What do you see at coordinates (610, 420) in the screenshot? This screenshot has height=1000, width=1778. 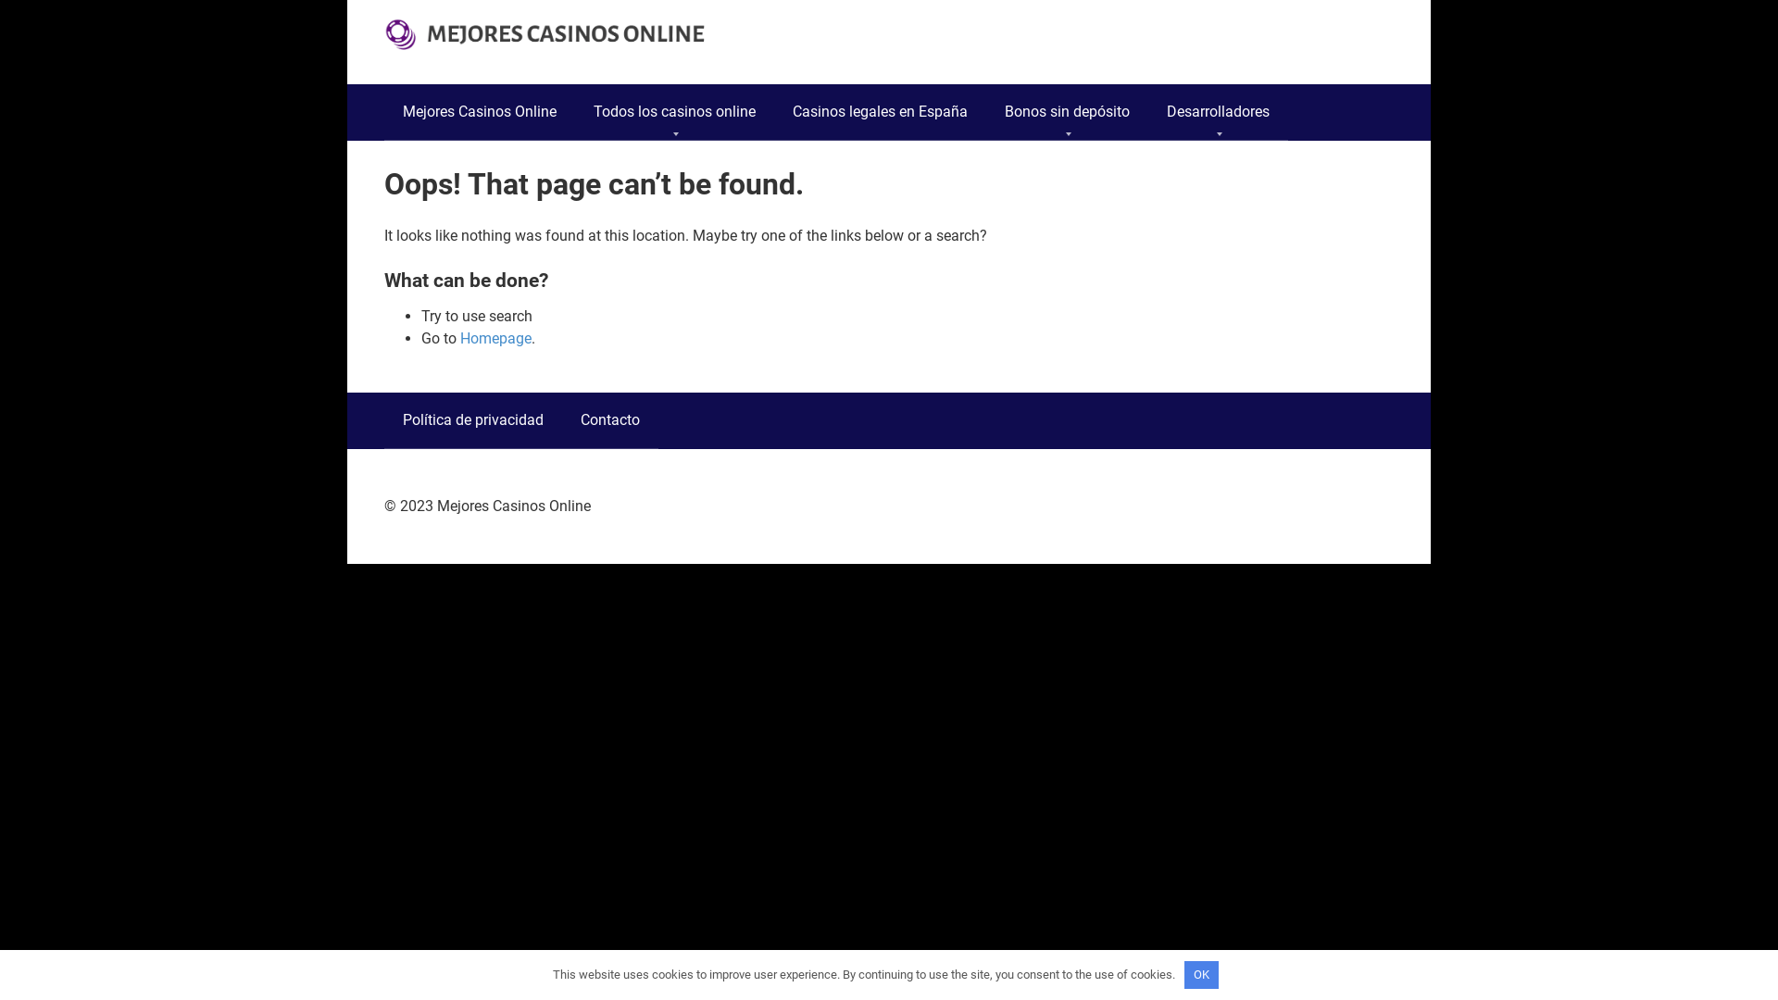 I see `Contacto` at bounding box center [610, 420].